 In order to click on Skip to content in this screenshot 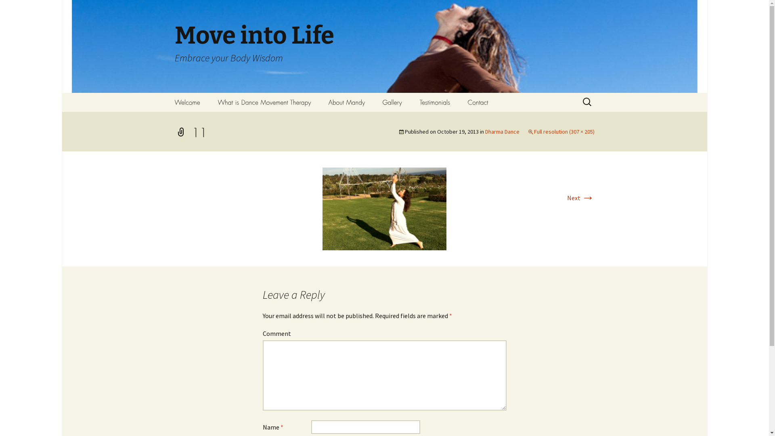, I will do `click(188, 98)`.